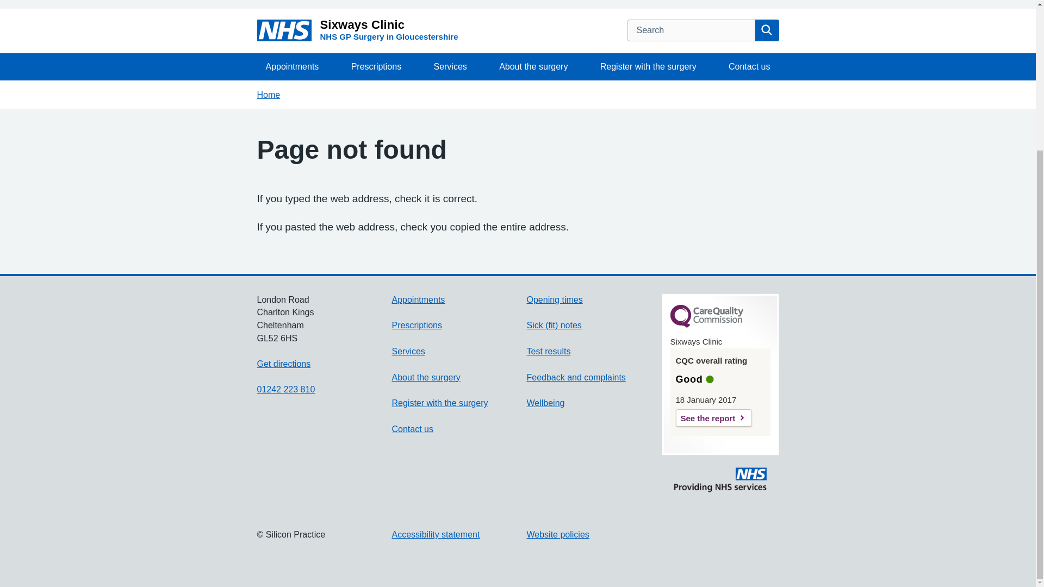  What do you see at coordinates (713, 417) in the screenshot?
I see `See the report` at bounding box center [713, 417].